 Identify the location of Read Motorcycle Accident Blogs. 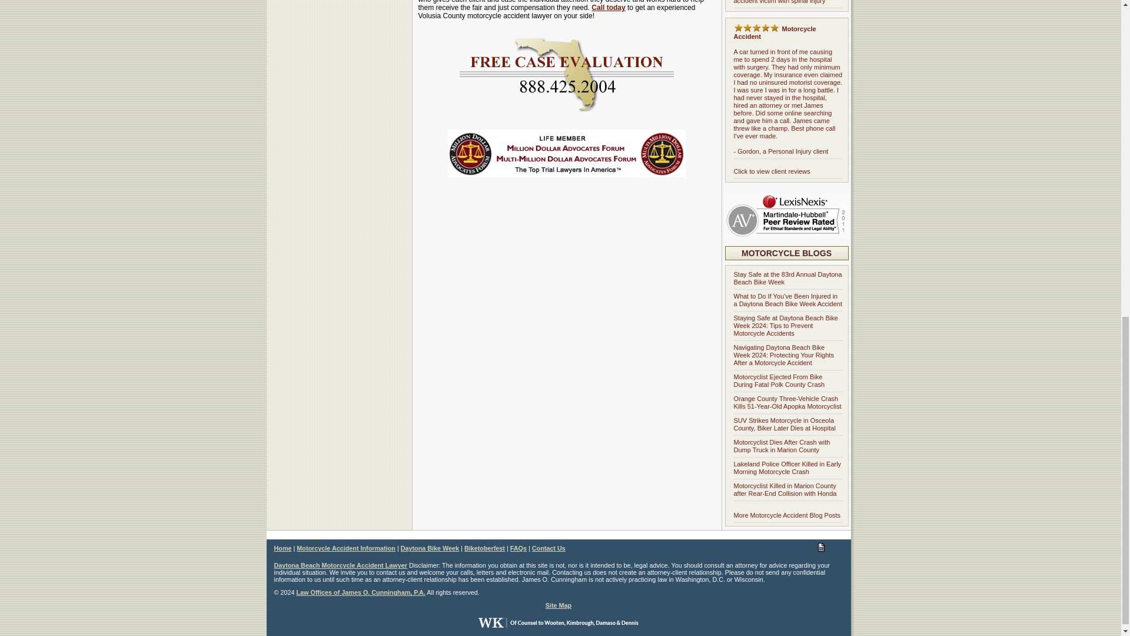
(786, 253).